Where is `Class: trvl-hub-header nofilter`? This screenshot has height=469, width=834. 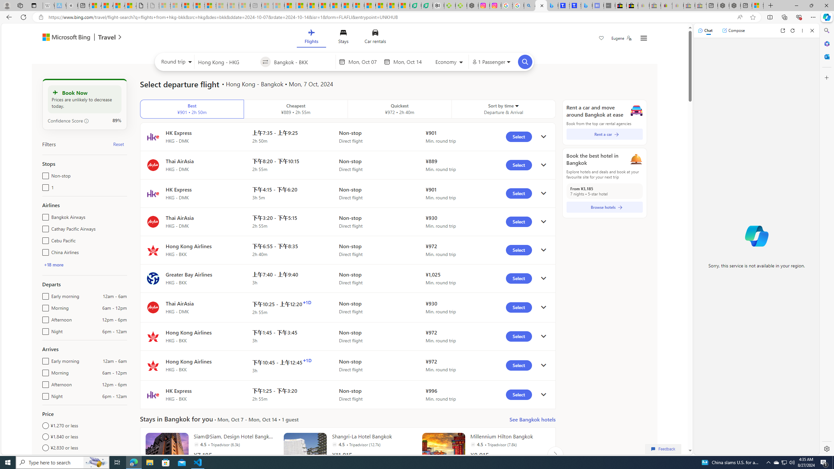
Class: trvl-hub-header nofilter is located at coordinates (344, 38).